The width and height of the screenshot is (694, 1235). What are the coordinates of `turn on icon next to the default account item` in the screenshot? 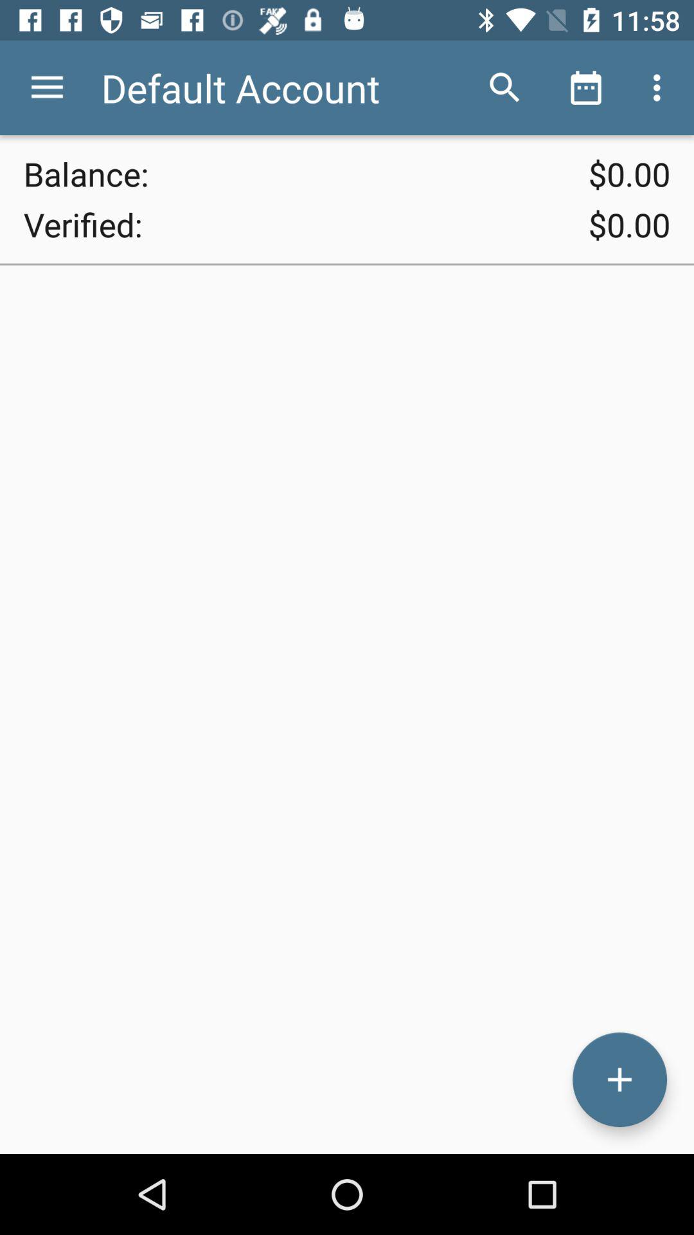 It's located at (505, 87).